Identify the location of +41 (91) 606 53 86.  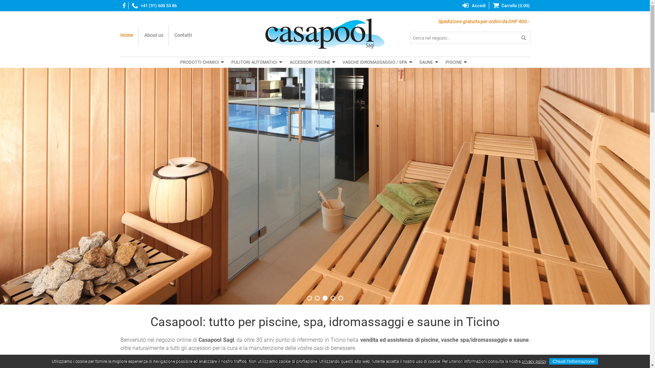
(152, 5).